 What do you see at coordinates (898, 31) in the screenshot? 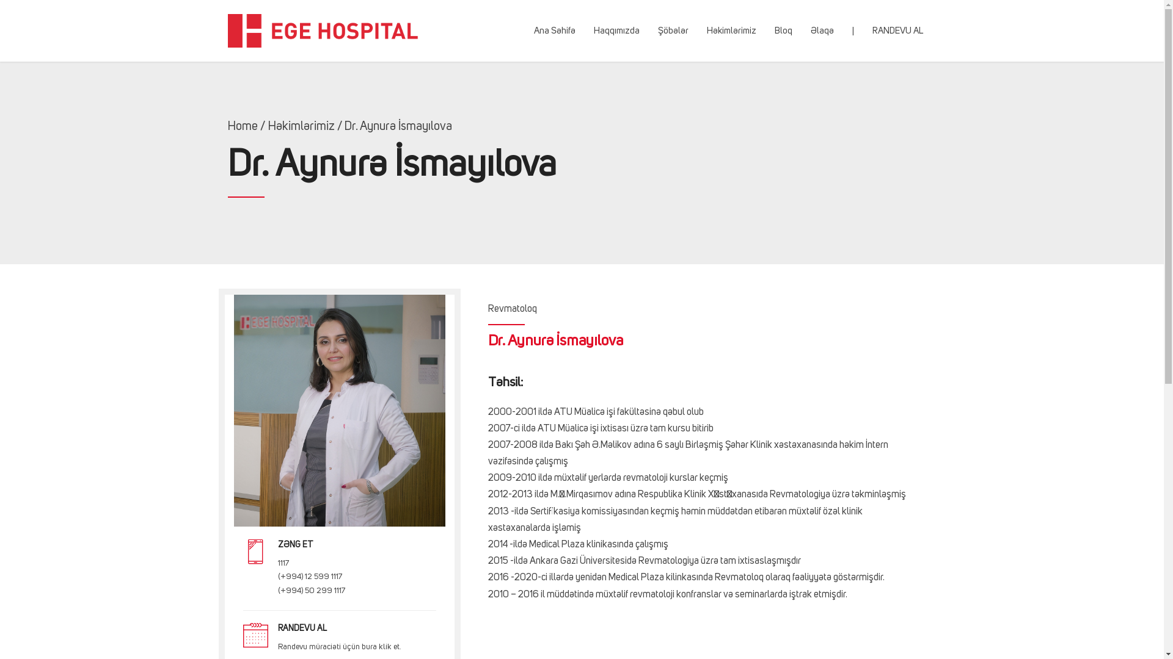
I see `RANDEVU AL` at bounding box center [898, 31].